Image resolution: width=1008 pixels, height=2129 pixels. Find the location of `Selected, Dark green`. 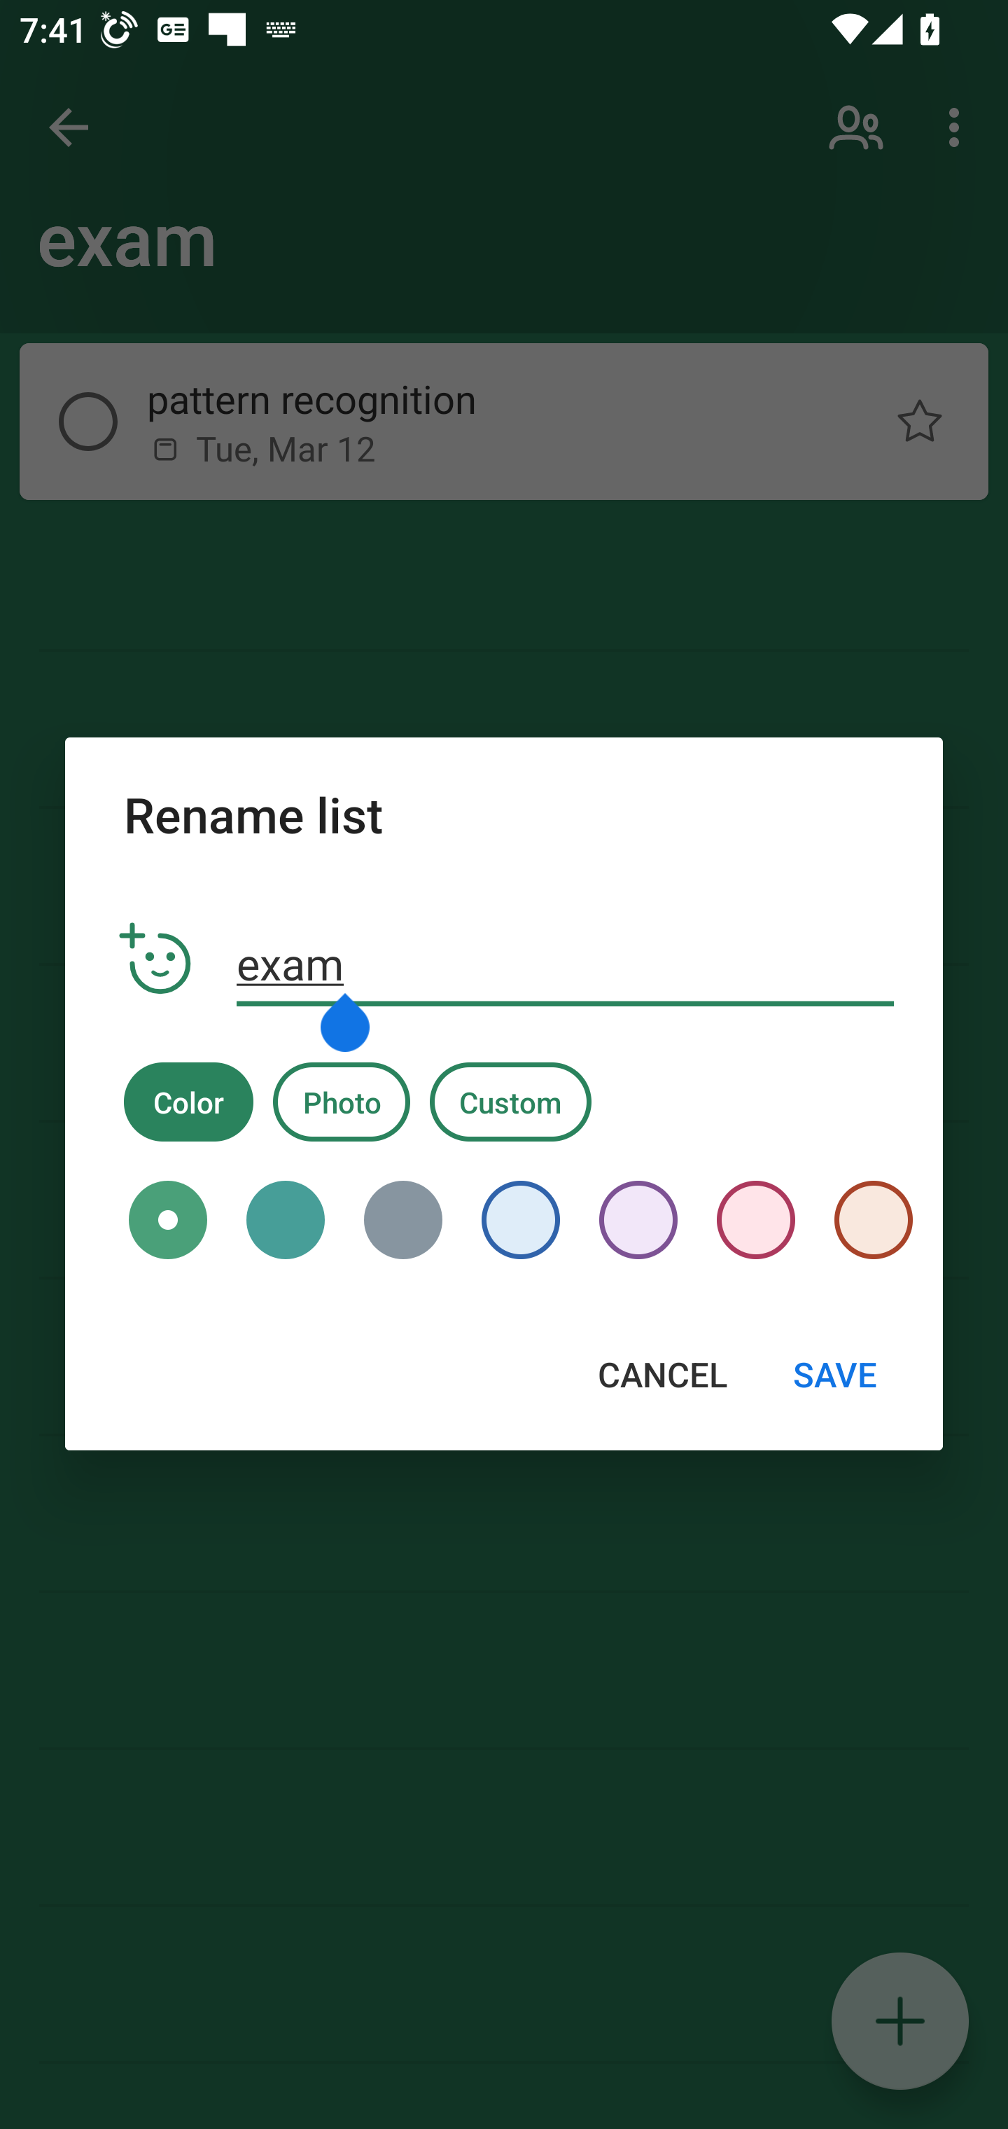

Selected, Dark green is located at coordinates (168, 1220).